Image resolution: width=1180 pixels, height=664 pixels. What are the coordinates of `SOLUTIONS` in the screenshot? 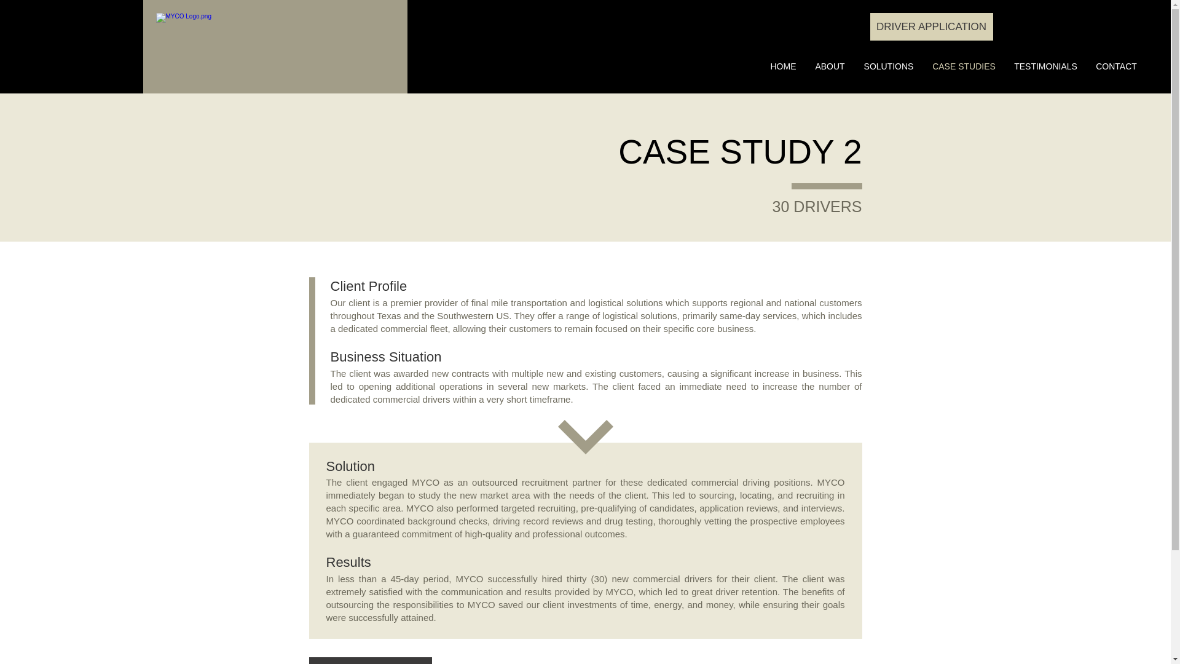 It's located at (889, 66).